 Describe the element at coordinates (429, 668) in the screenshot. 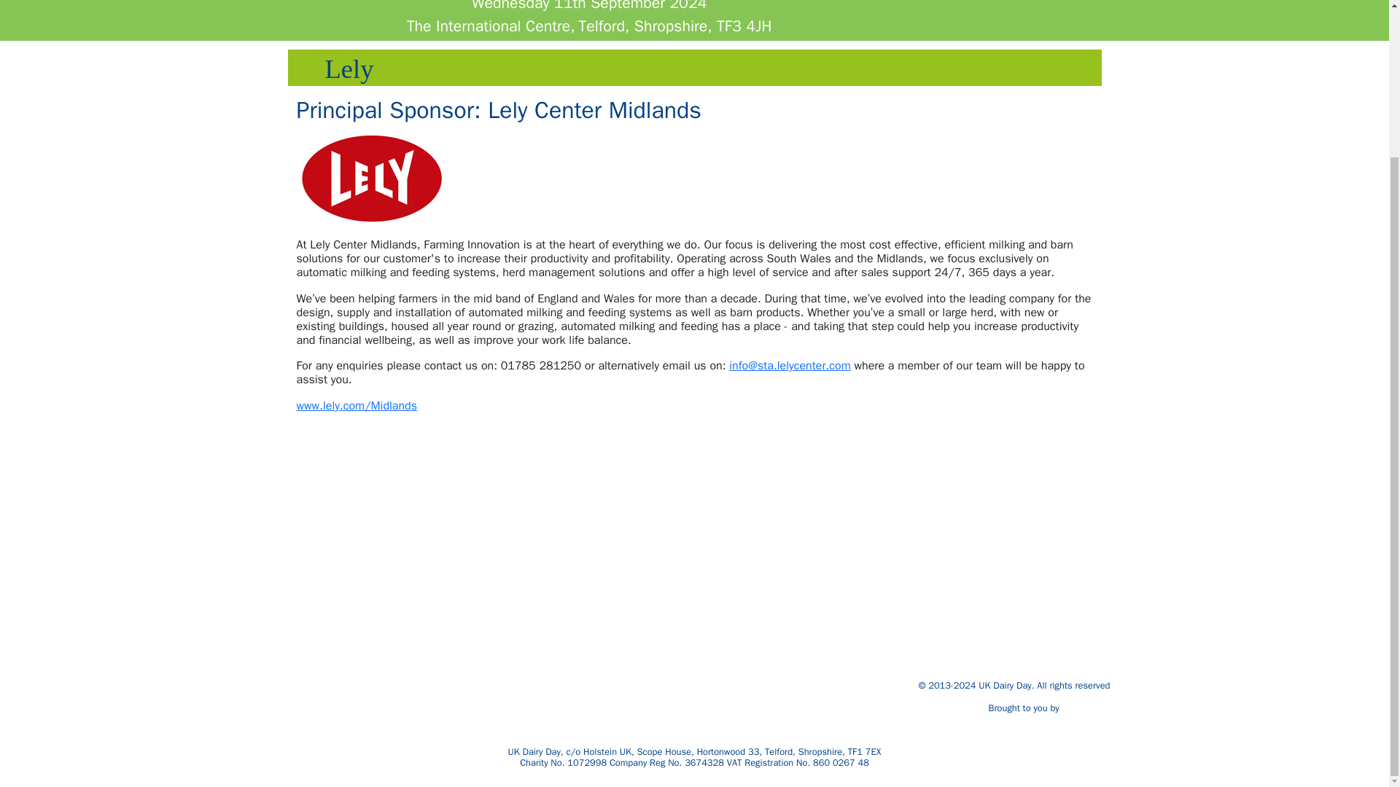

I see `News` at that location.